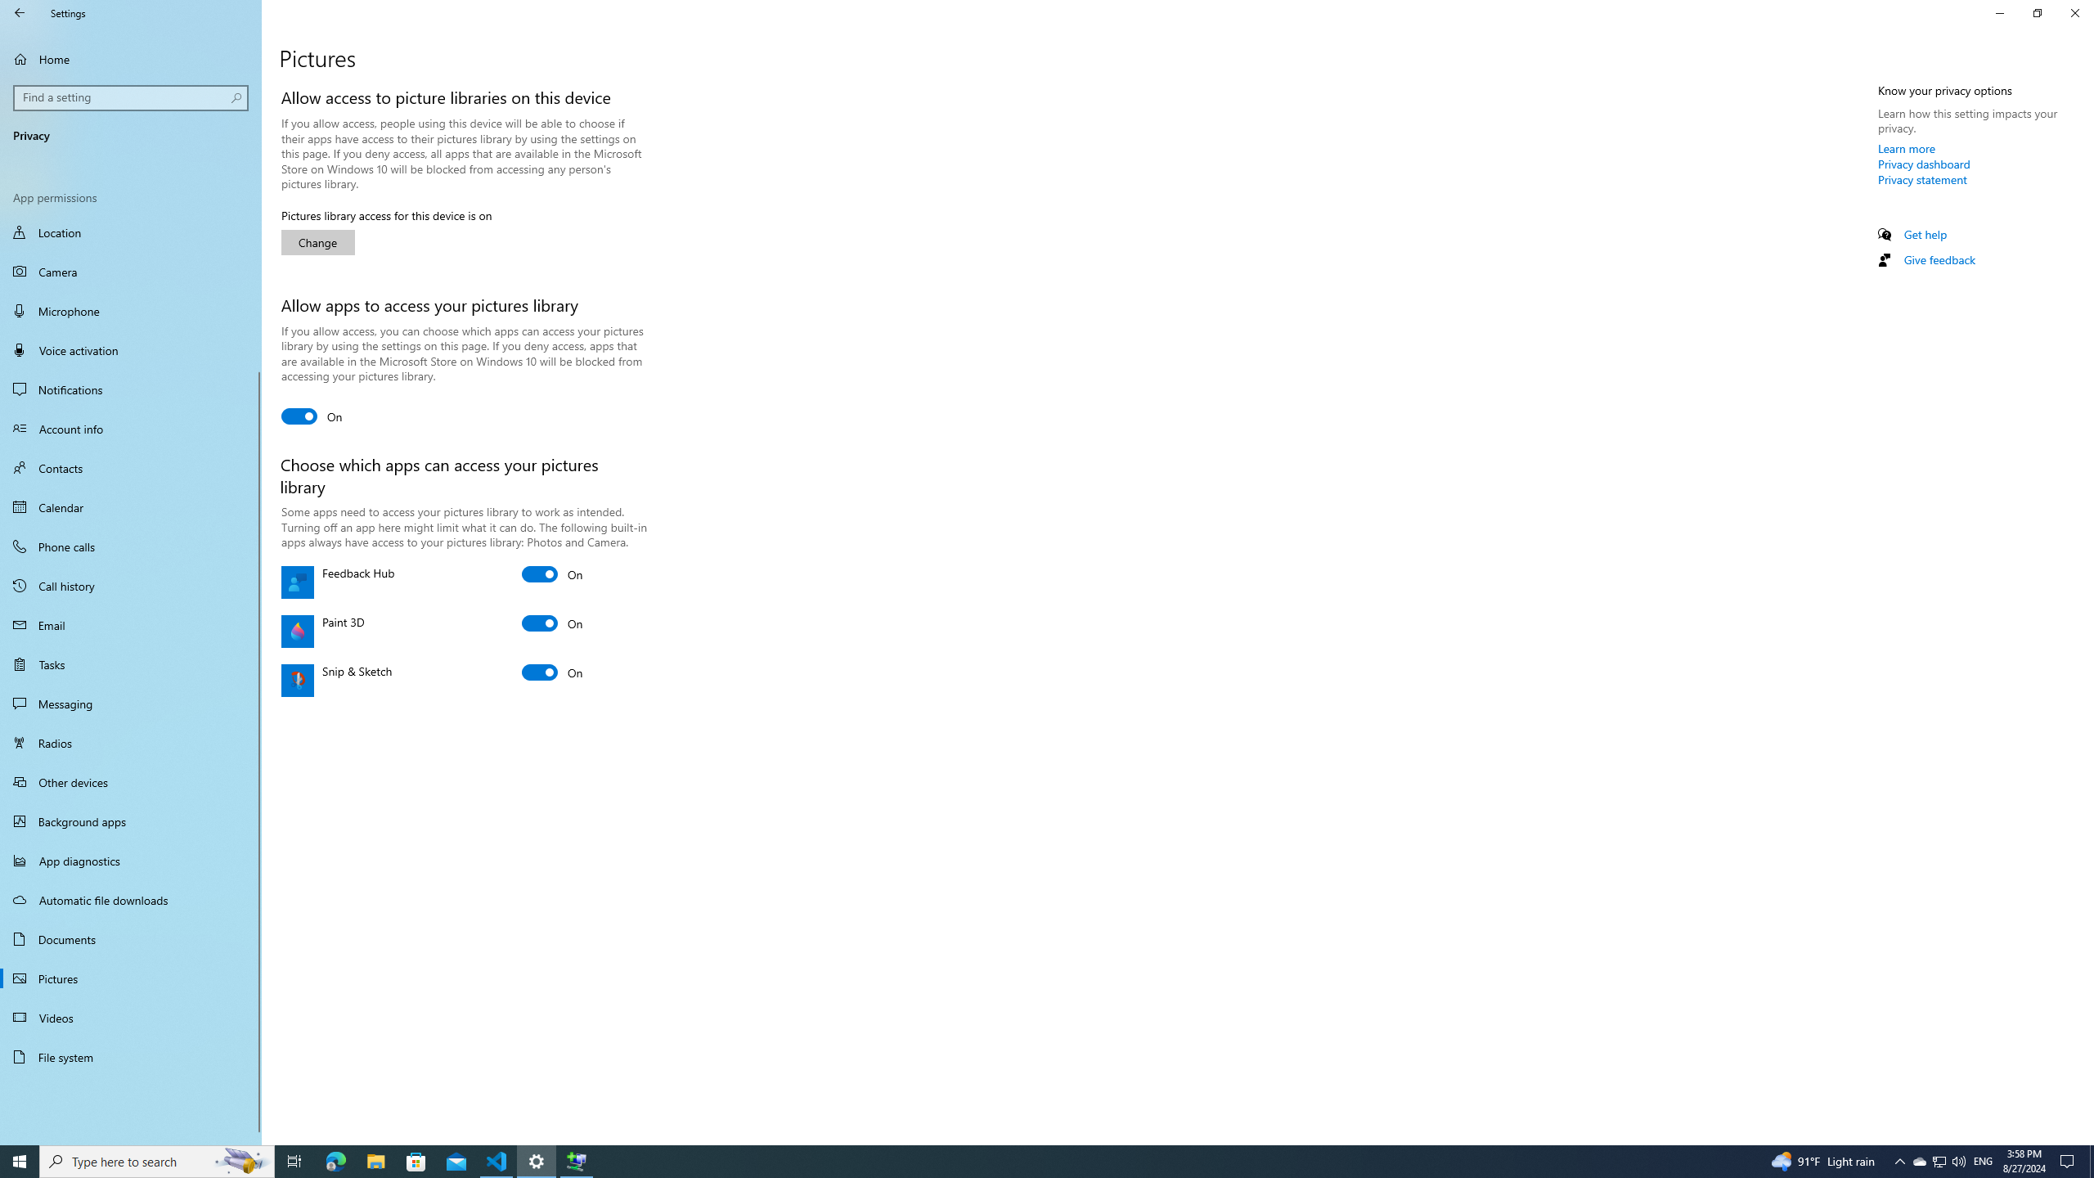  Describe the element at coordinates (132, 97) in the screenshot. I see `Search box, Find a setting` at that location.